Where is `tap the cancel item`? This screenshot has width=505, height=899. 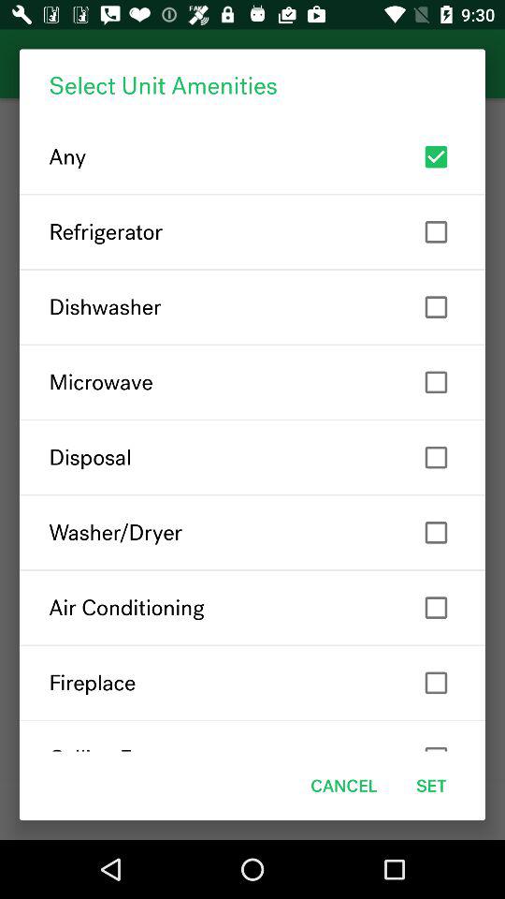
tap the cancel item is located at coordinates (344, 785).